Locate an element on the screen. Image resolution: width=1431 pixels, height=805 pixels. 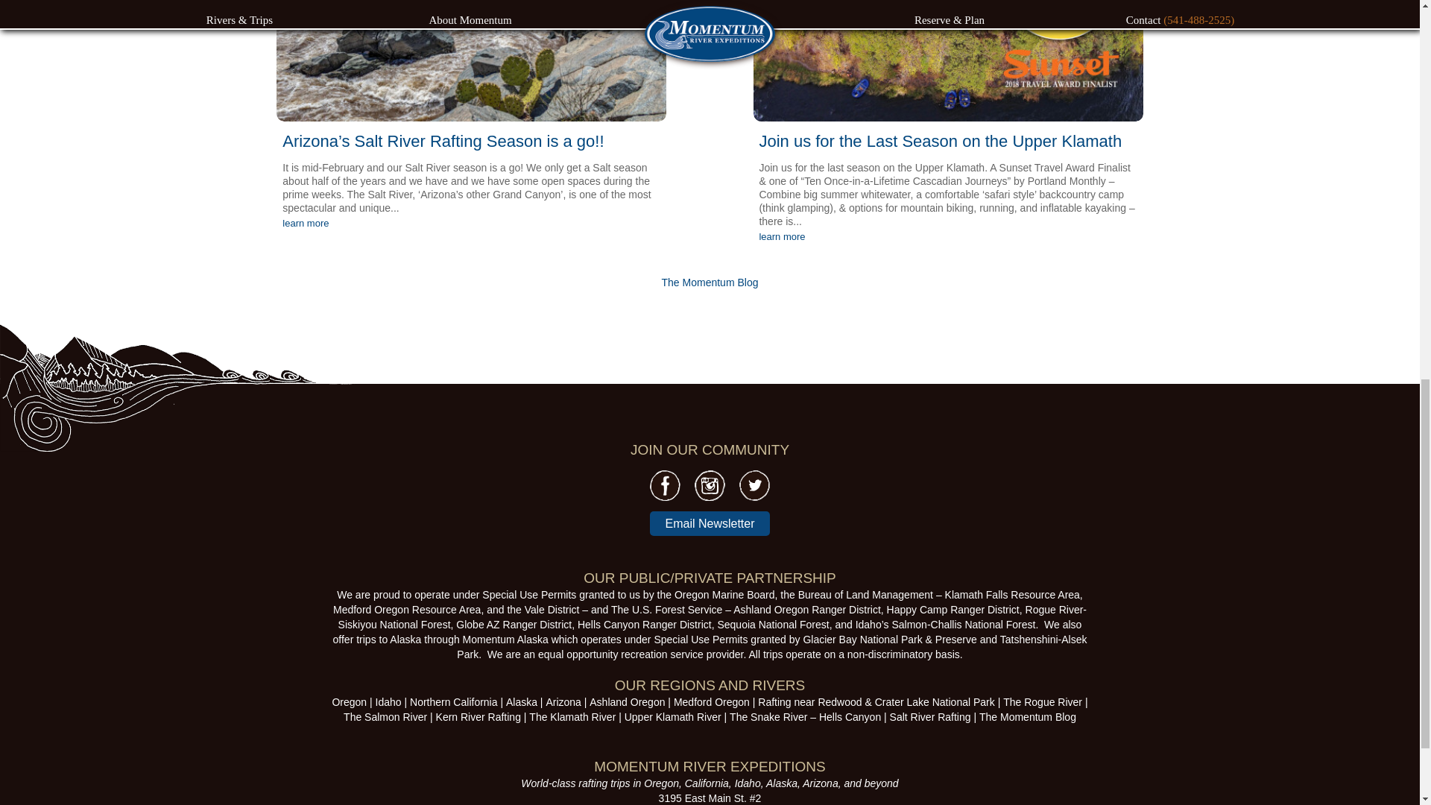
facebook-c is located at coordinates (665, 485).